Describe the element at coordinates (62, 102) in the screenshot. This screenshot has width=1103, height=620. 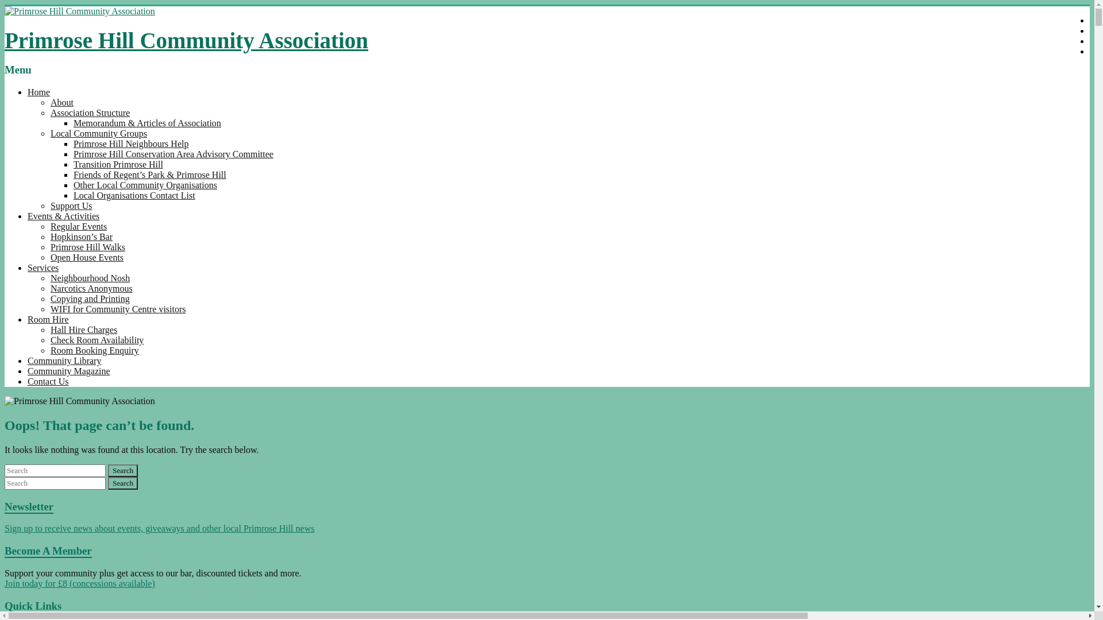
I see `About` at that location.